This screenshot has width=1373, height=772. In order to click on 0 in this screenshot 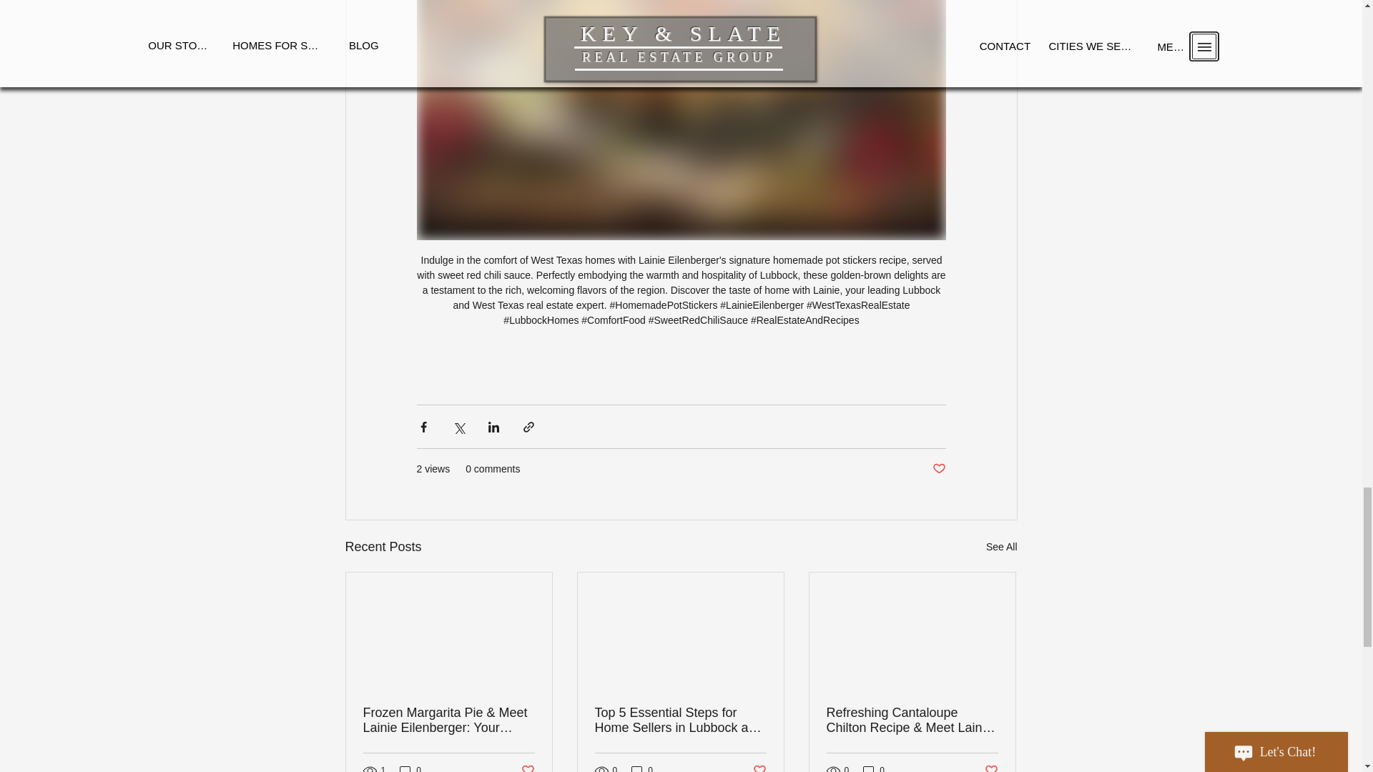, I will do `click(874, 768)`.